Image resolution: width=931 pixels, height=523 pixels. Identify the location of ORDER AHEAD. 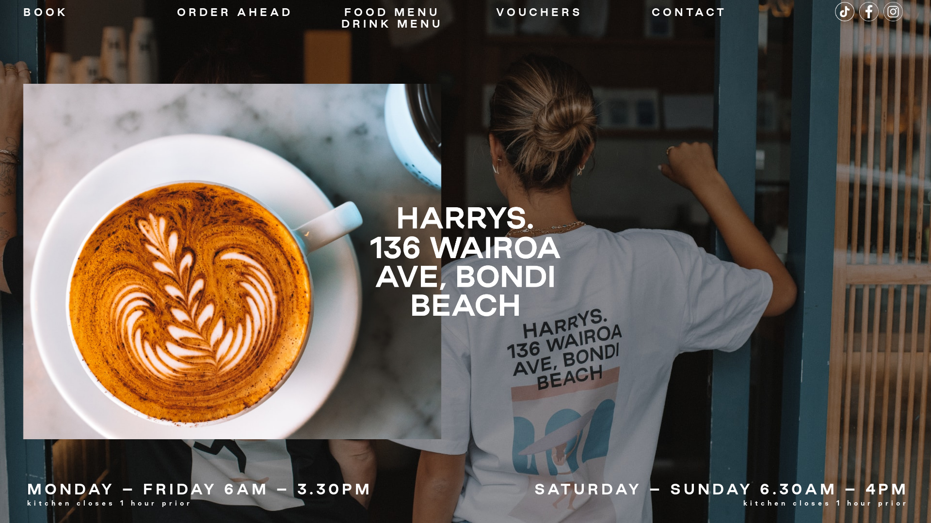
(235, 12).